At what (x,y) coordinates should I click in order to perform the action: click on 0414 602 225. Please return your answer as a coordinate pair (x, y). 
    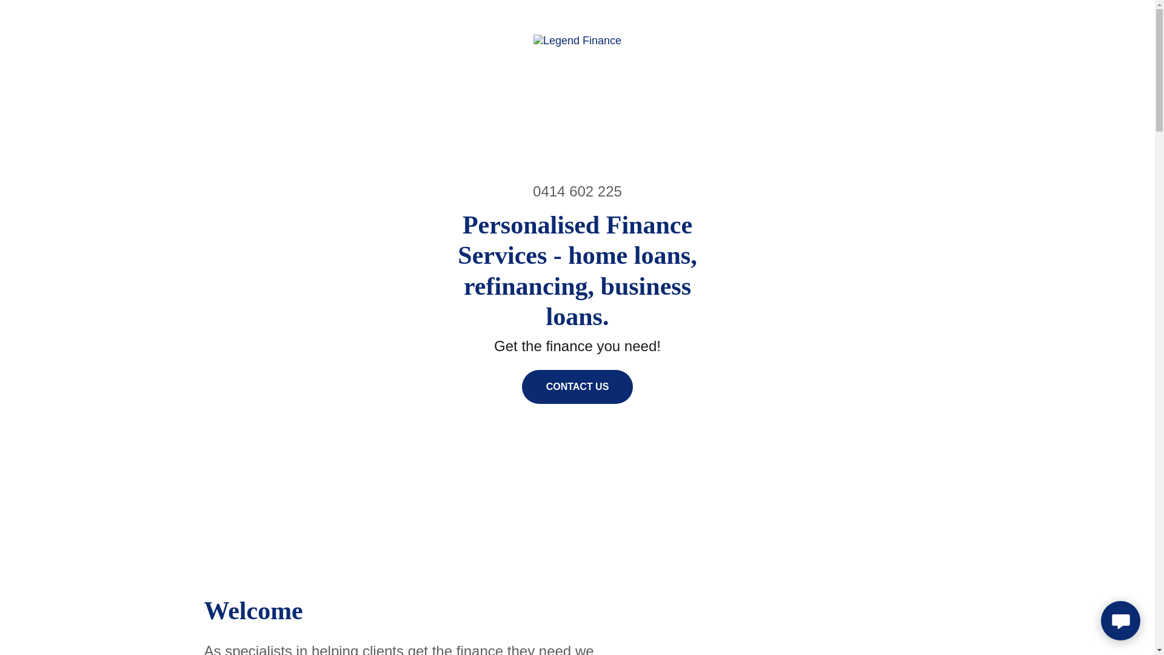
    Looking at the image, I should click on (577, 192).